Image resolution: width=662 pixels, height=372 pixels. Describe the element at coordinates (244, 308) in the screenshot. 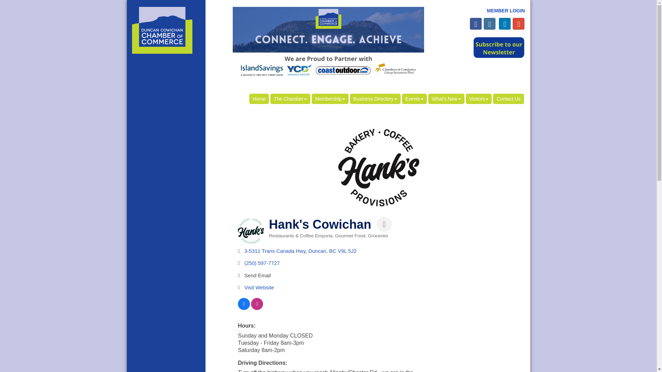

I see `View on Facebook` at that location.